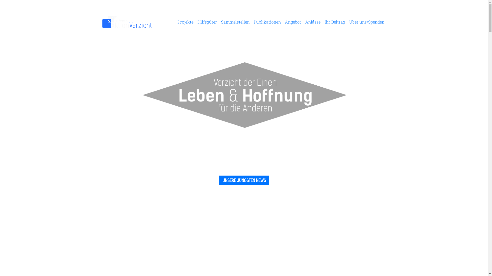  Describe the element at coordinates (224, 204) in the screenshot. I see `Facbeook` at that location.